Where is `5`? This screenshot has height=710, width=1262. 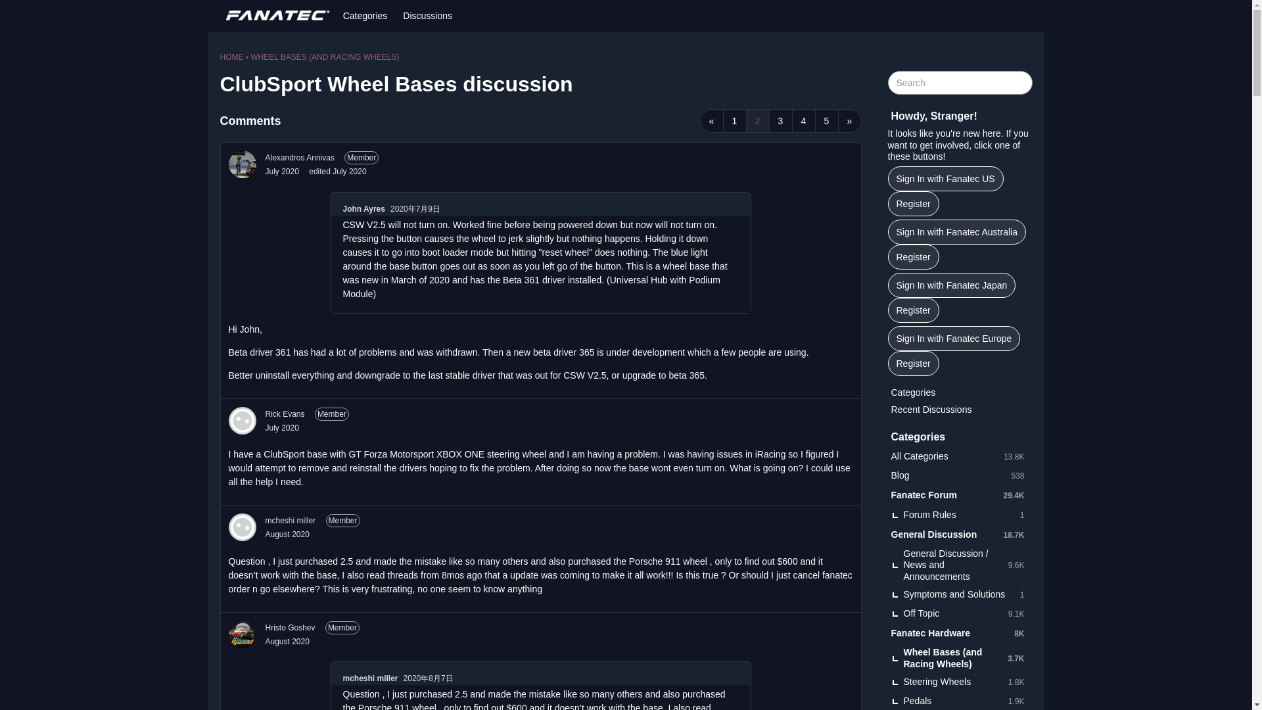
5 is located at coordinates (827, 121).